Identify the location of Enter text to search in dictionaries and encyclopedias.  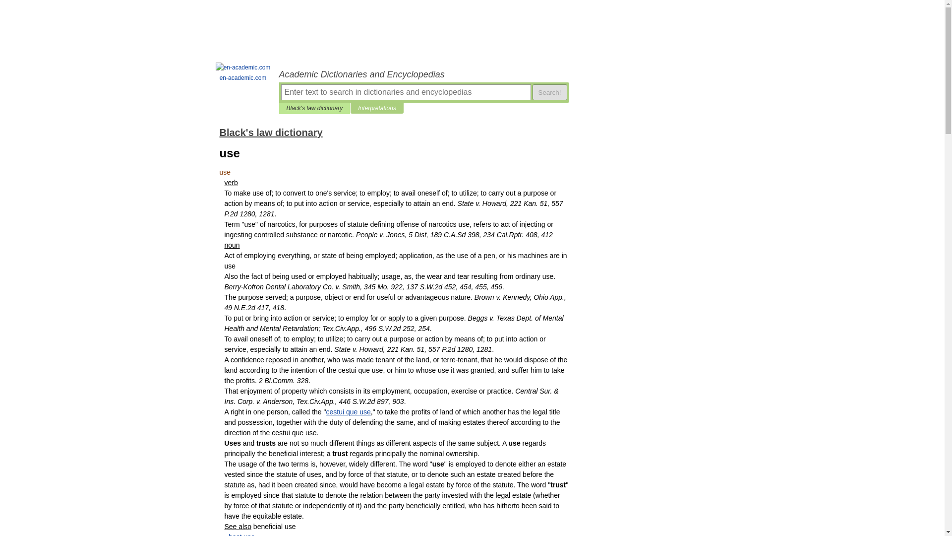
(406, 92).